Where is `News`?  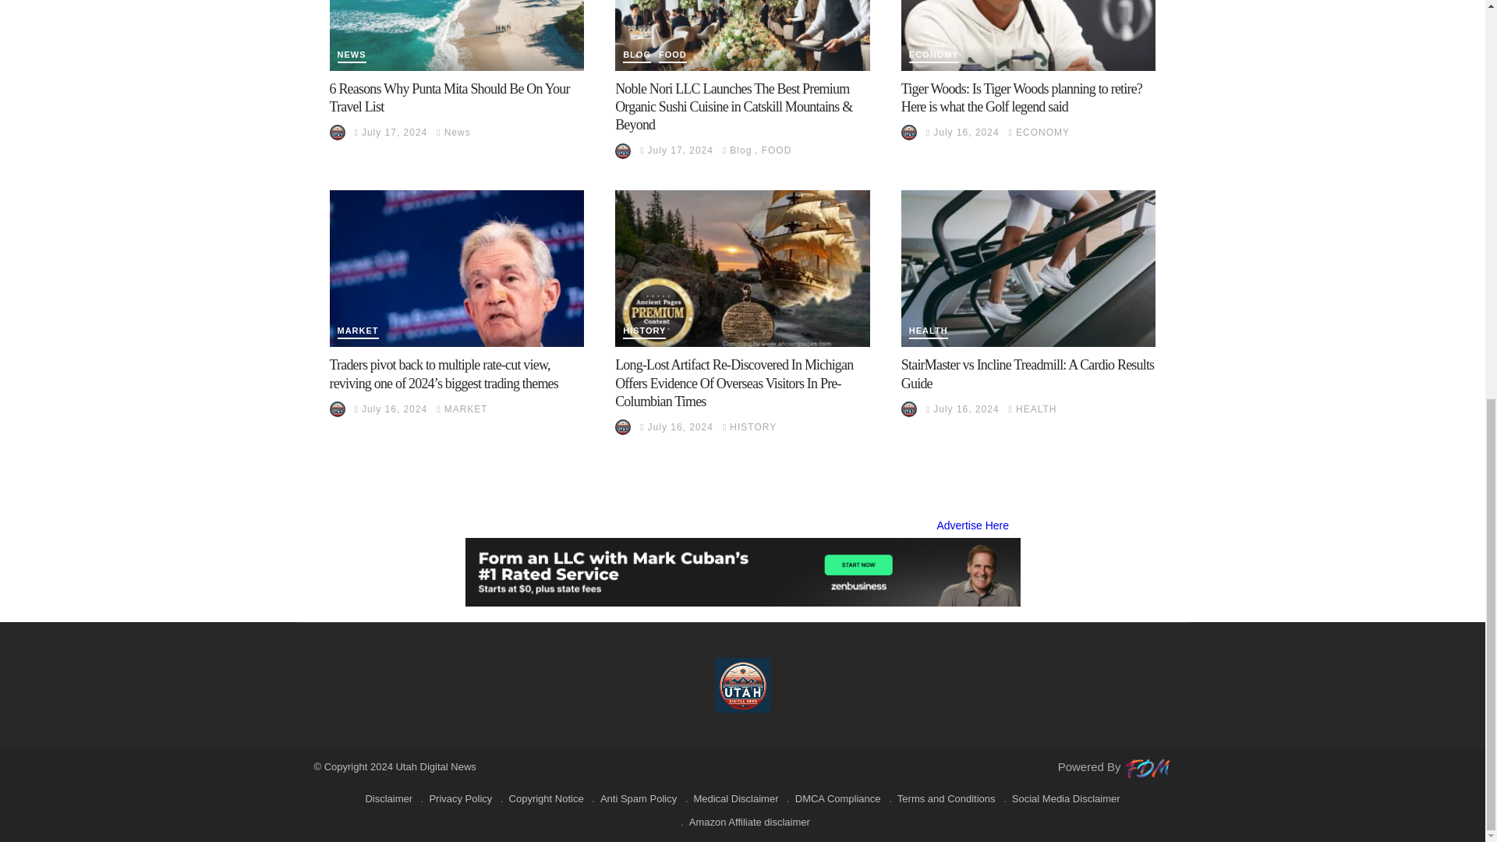 News is located at coordinates (351, 56).